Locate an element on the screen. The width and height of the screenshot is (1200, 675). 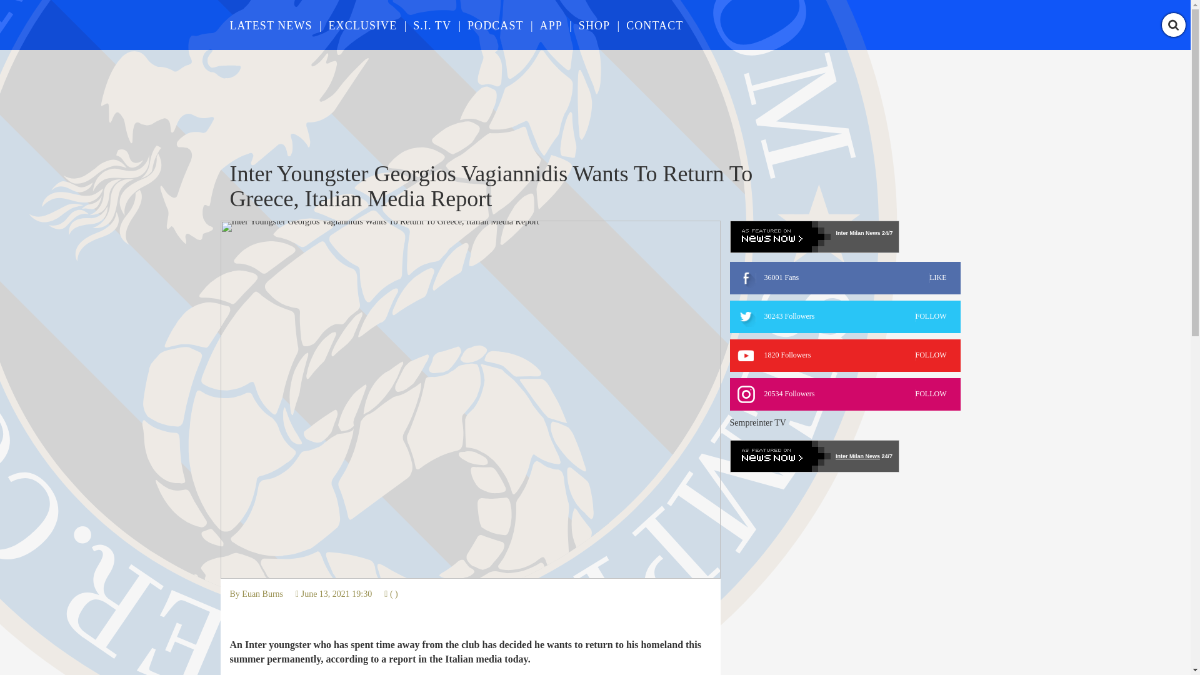
View more articles by Euan Burns is located at coordinates (654, 25).